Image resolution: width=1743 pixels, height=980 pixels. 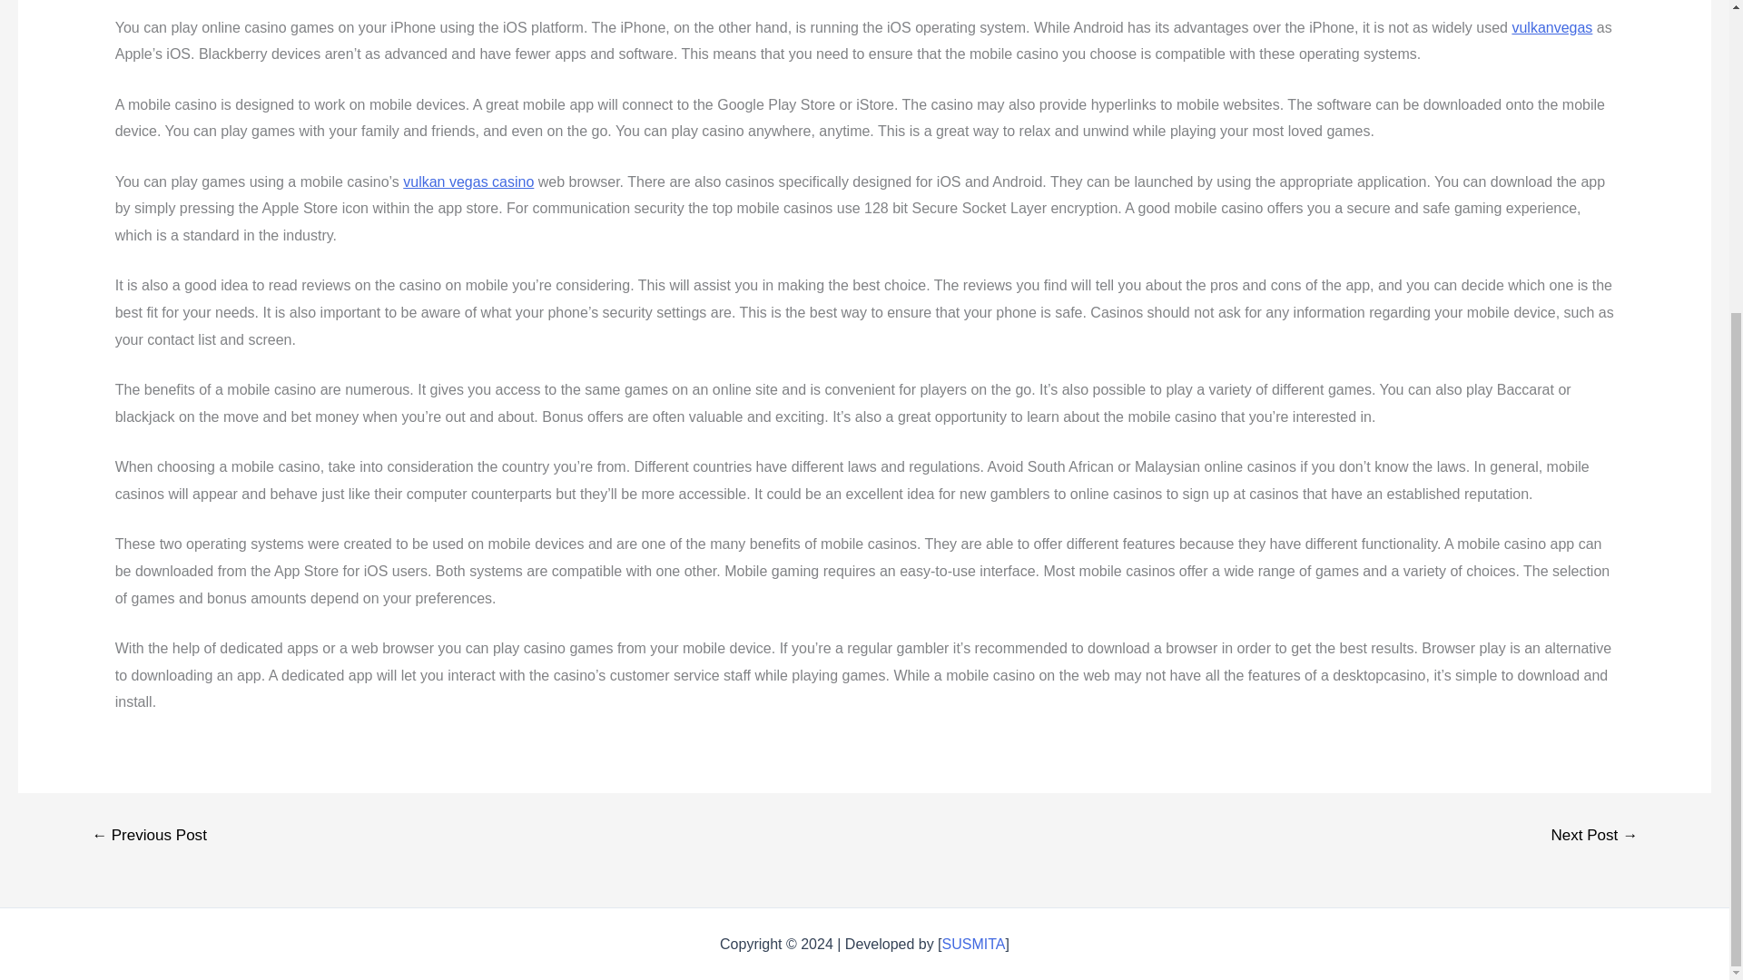 What do you see at coordinates (468, 181) in the screenshot?
I see `vulkan vegas casino` at bounding box center [468, 181].